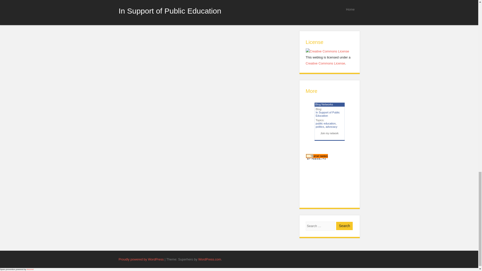 This screenshot has height=271, width=482. I want to click on Akismet, so click(30, 269).